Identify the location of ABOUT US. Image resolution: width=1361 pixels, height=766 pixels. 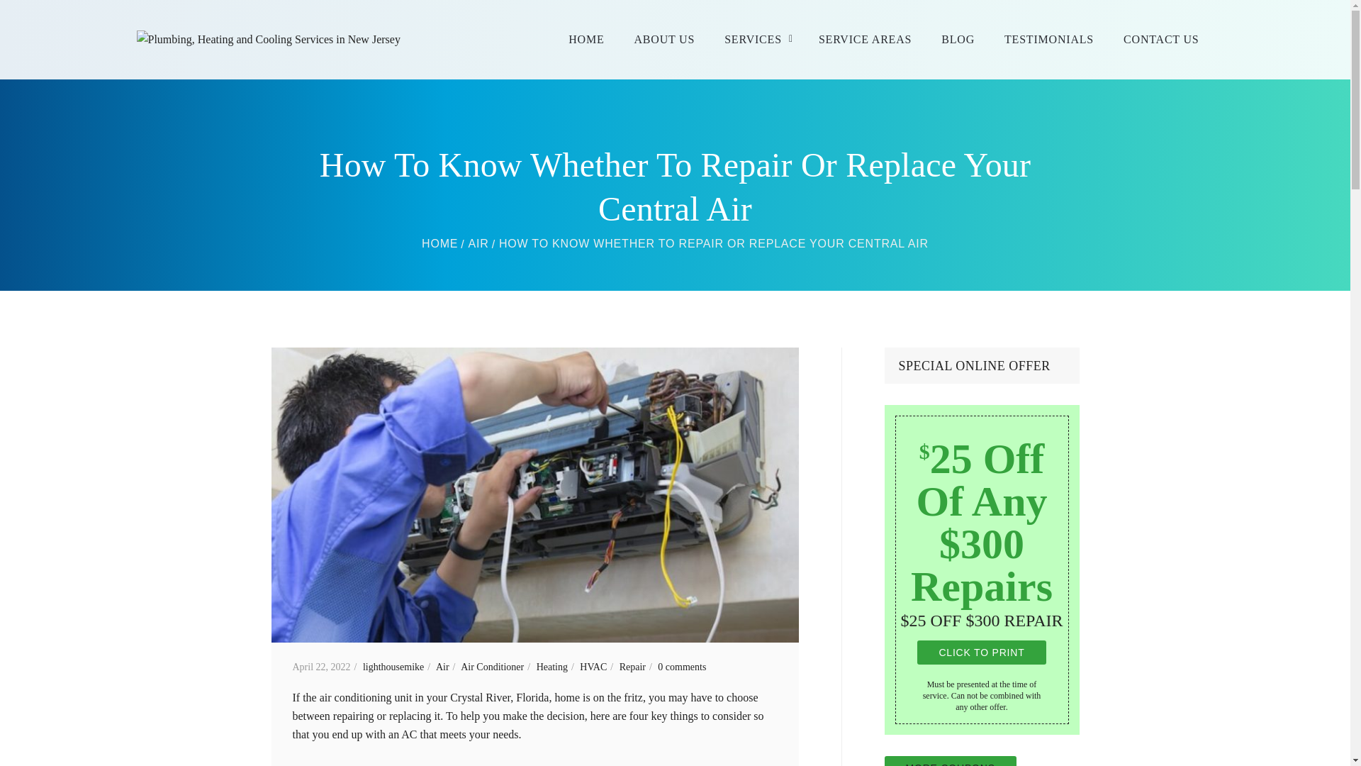
(663, 39).